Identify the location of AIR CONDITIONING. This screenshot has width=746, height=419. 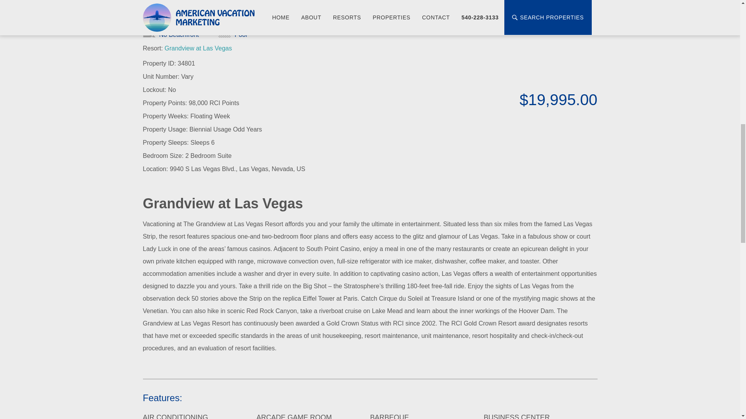
(176, 416).